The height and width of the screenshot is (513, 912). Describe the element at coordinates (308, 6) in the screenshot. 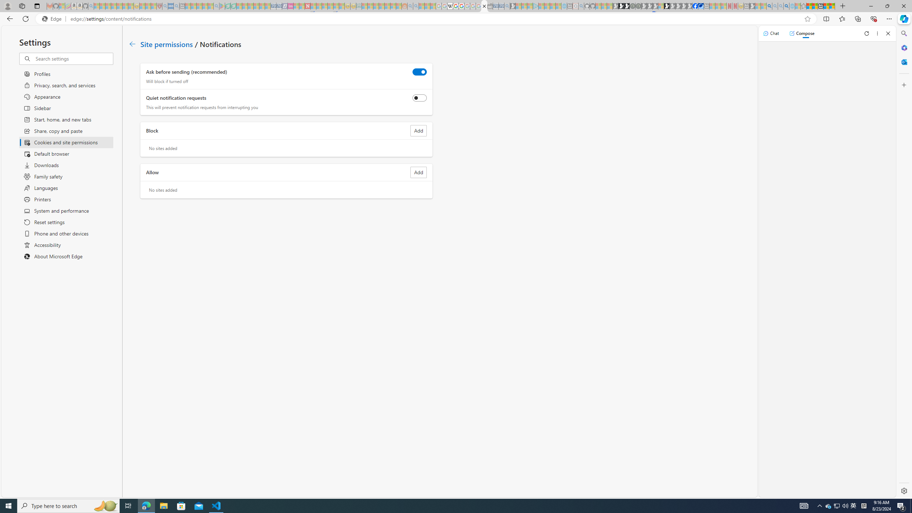

I see `Latest Politics News & Archive | Newsweek.com - Sleeping` at that location.